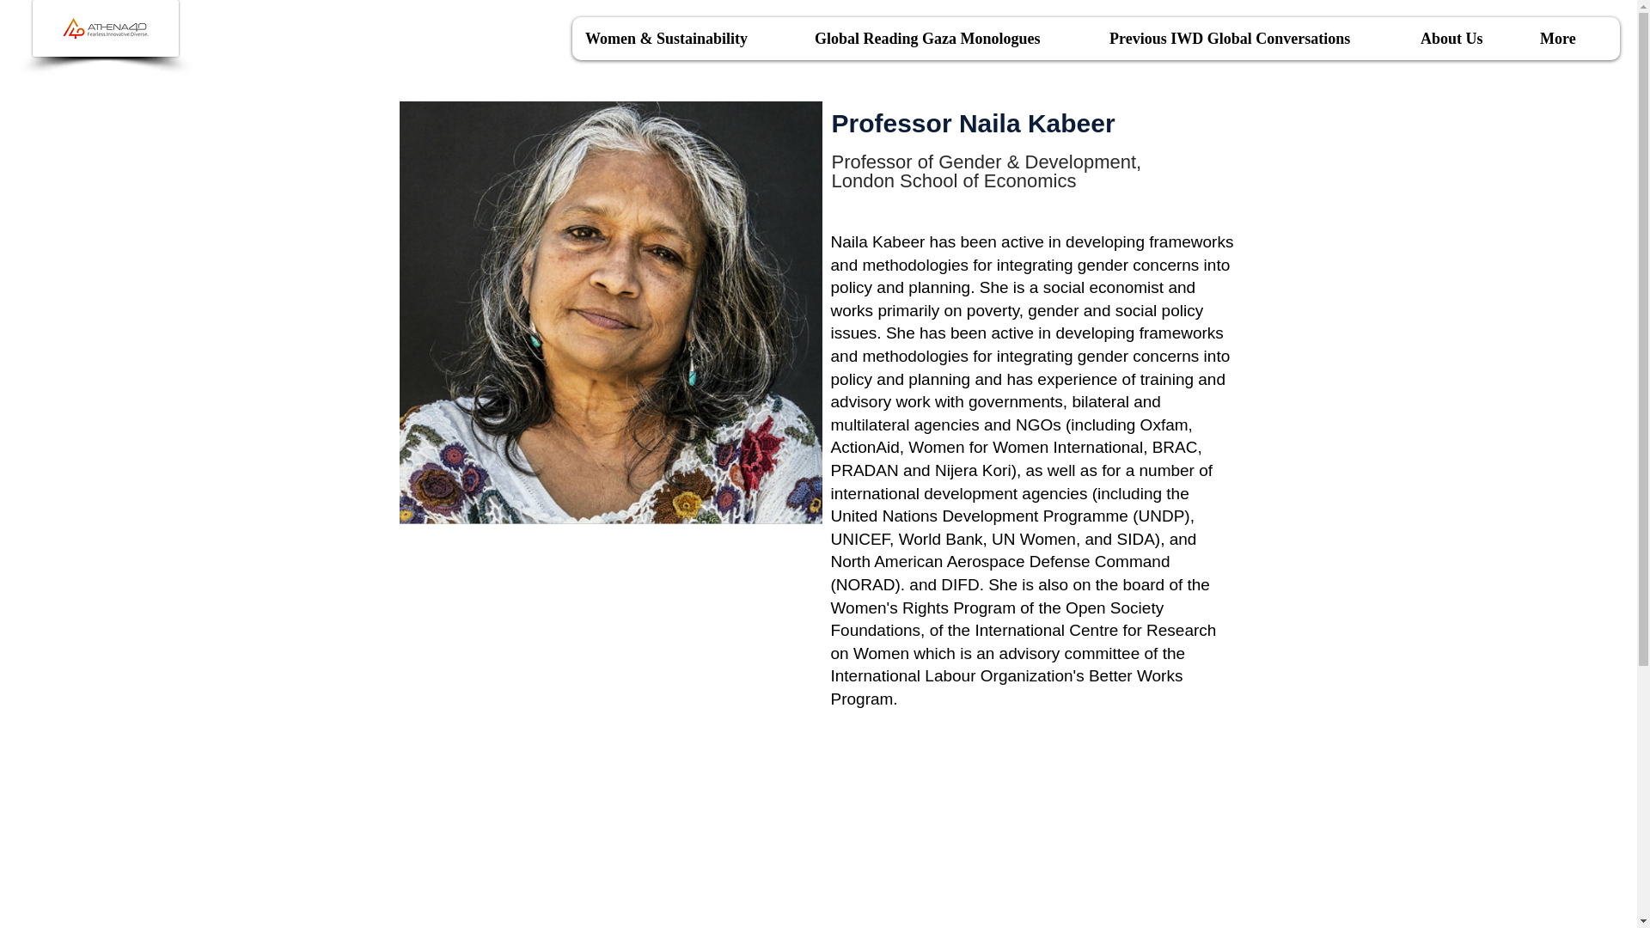  I want to click on About Us, so click(1466, 39).